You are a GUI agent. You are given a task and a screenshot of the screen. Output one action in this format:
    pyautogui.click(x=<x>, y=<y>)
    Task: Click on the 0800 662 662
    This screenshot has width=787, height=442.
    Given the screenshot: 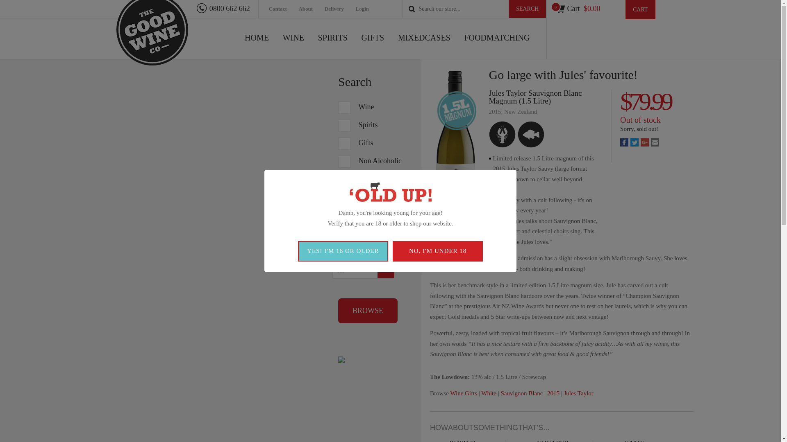 What is the action you would take?
    pyautogui.click(x=223, y=8)
    